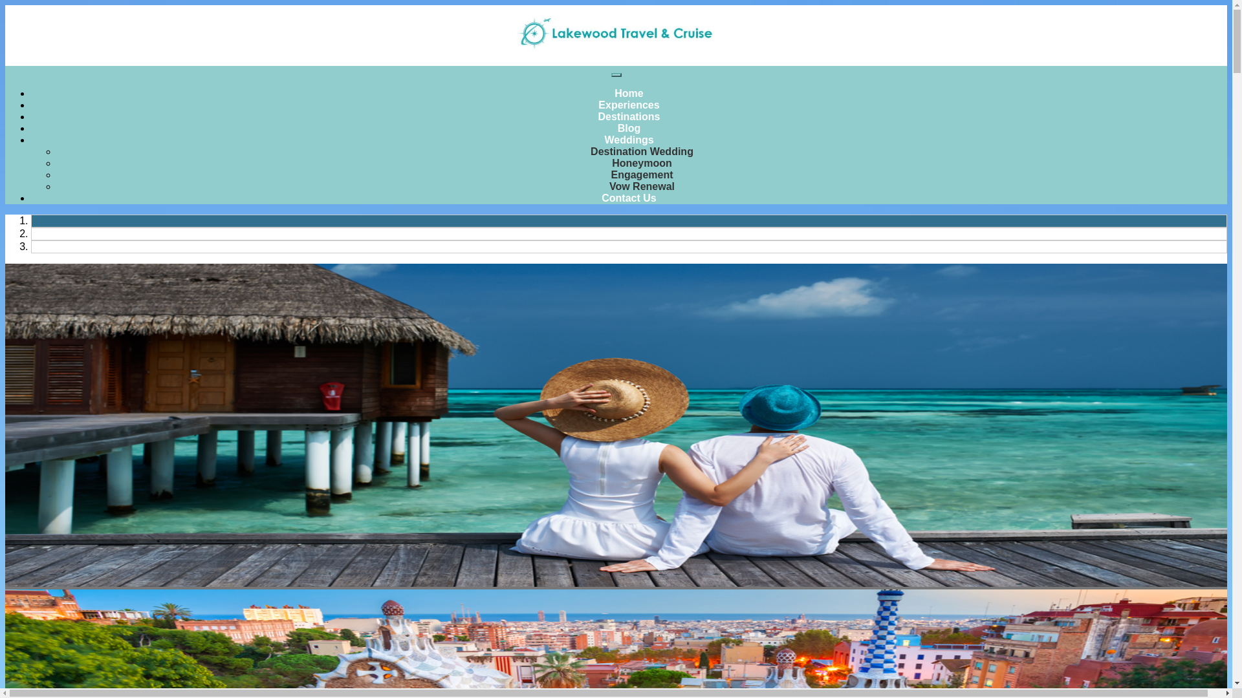 The width and height of the screenshot is (1242, 698). Describe the element at coordinates (642, 186) in the screenshot. I see `Vow Renewal` at that location.